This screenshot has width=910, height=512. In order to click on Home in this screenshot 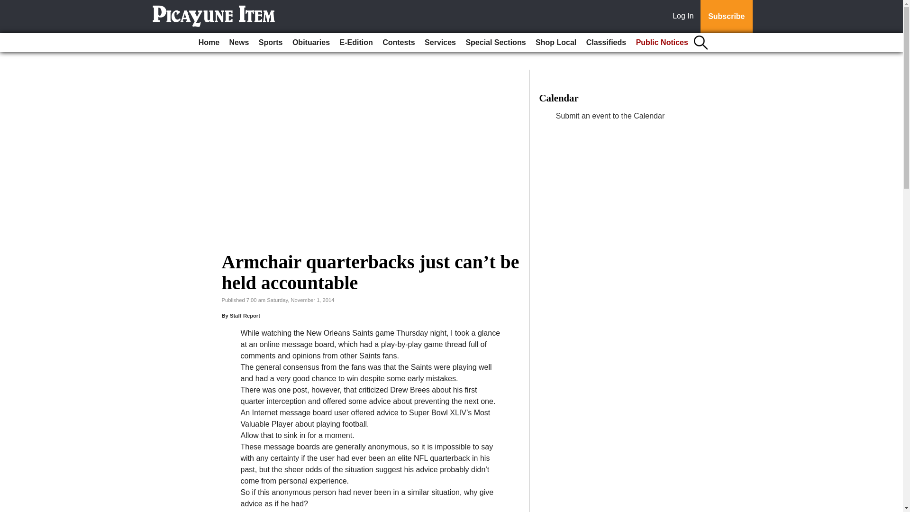, I will do `click(209, 43)`.